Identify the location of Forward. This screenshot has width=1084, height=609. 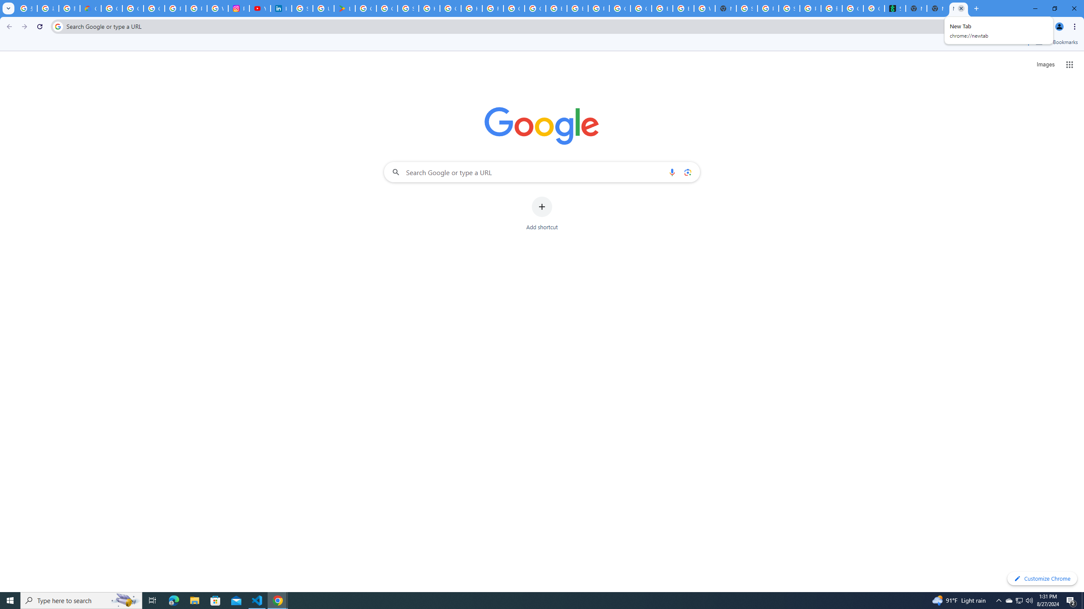
(24, 27).